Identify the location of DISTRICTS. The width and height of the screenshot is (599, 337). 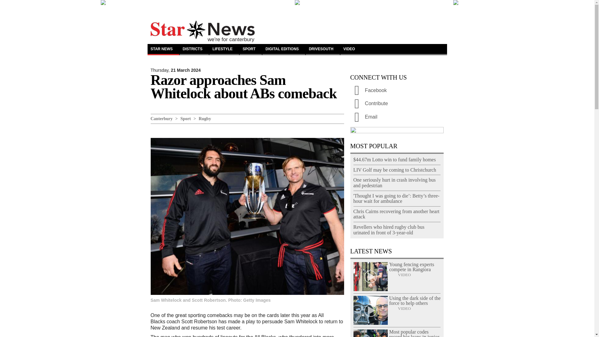
(194, 50).